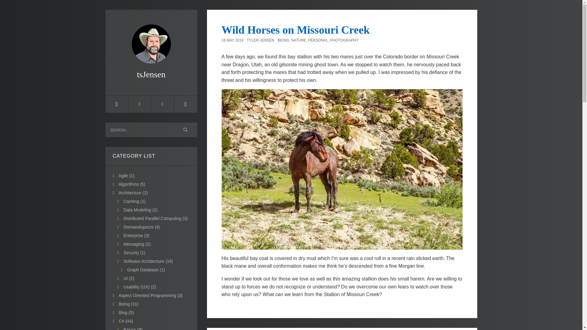 The height and width of the screenshot is (330, 587). I want to click on Category: Caching, so click(135, 201).